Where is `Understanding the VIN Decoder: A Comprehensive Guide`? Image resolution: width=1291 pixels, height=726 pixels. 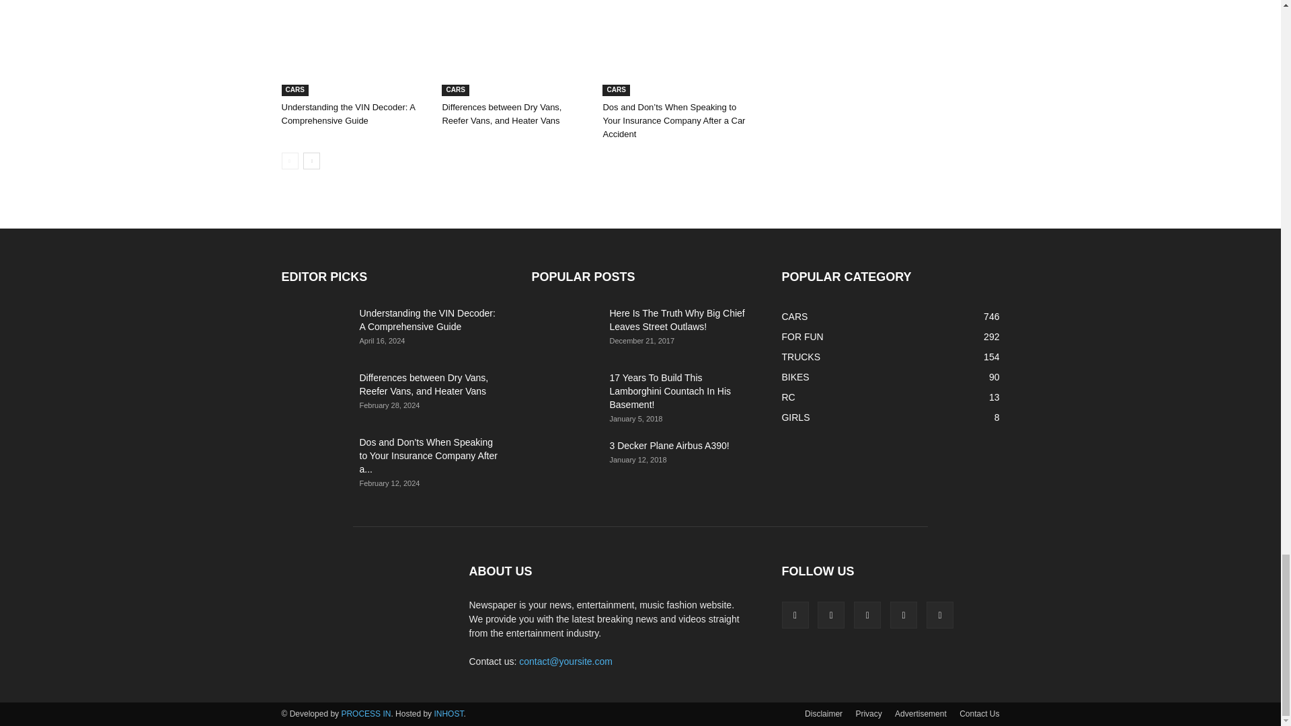 Understanding the VIN Decoder: A Comprehensive Guide is located at coordinates (354, 48).